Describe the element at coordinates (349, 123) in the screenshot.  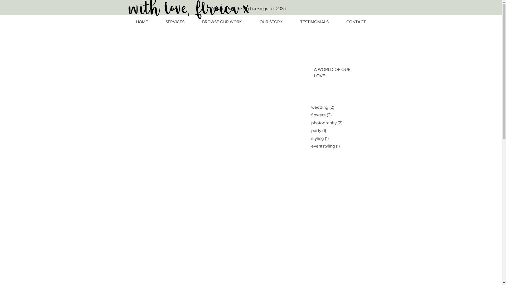
I see `photography (2)` at that location.